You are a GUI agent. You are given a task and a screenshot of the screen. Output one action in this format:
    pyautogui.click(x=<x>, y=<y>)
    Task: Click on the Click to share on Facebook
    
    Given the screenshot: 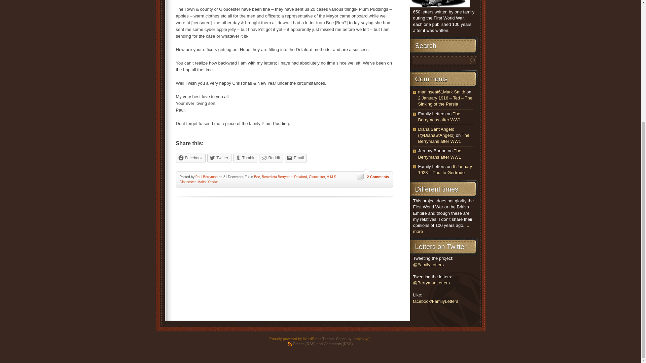 What is the action you would take?
    pyautogui.click(x=190, y=158)
    